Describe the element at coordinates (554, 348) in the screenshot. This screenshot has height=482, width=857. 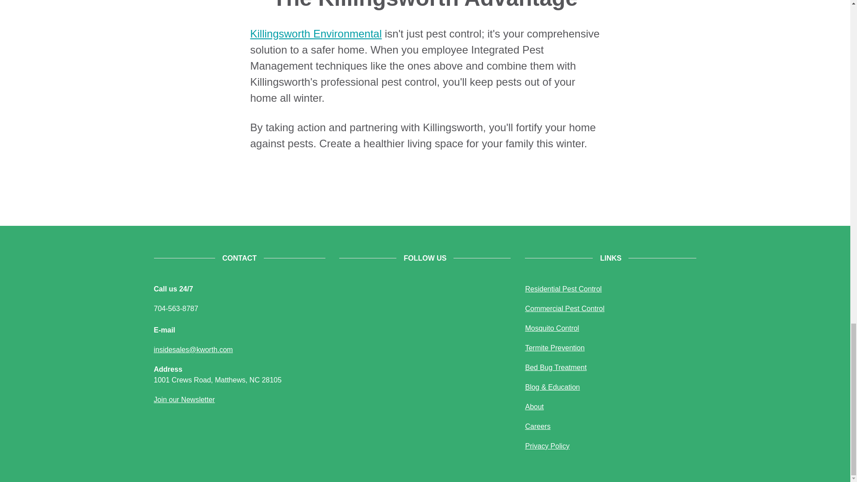
I see `Termite Prevention` at that location.